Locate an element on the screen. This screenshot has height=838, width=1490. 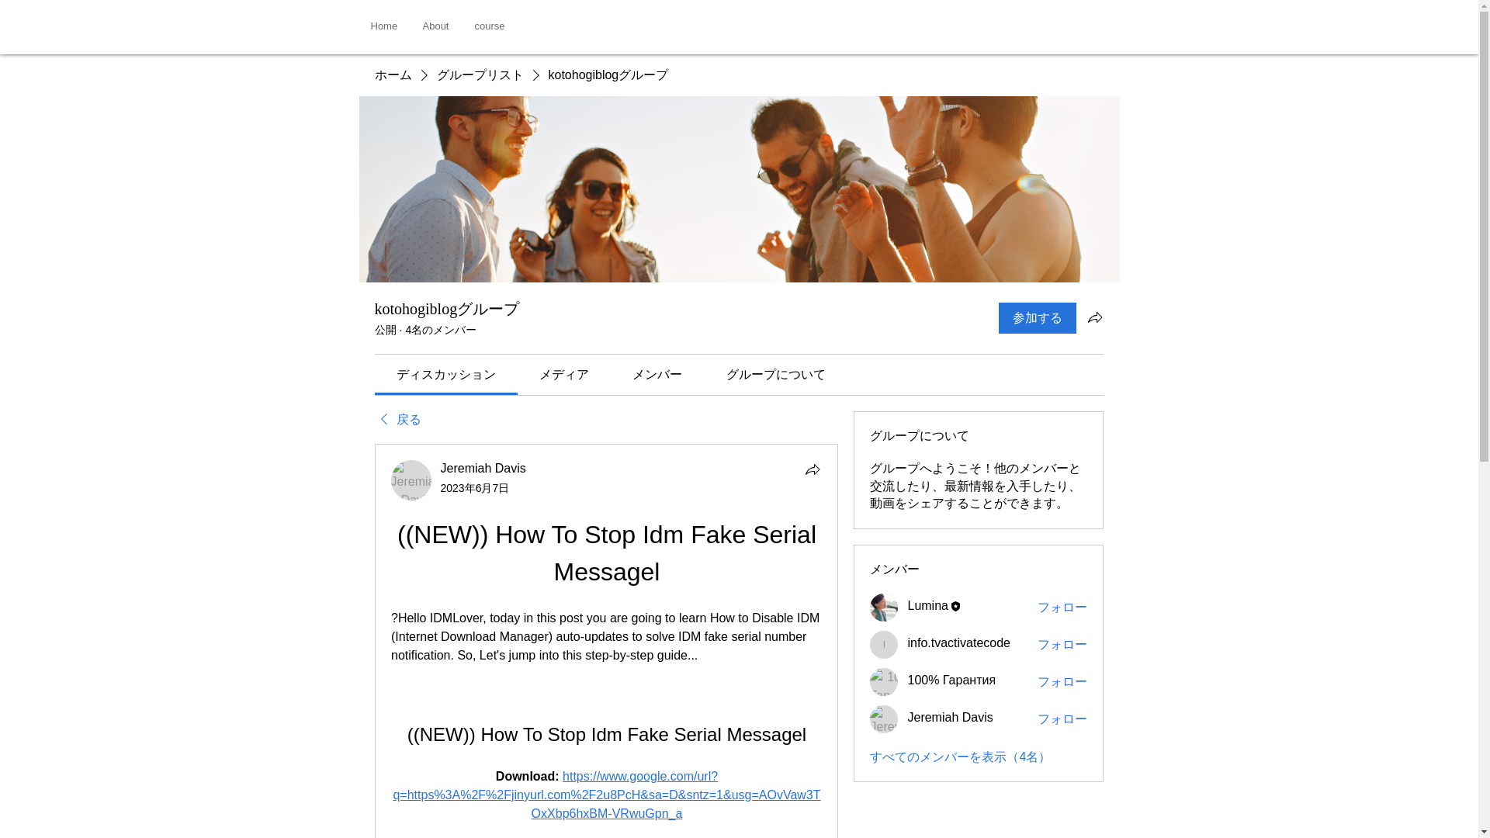
info.tvactivatecode is located at coordinates (958, 642).